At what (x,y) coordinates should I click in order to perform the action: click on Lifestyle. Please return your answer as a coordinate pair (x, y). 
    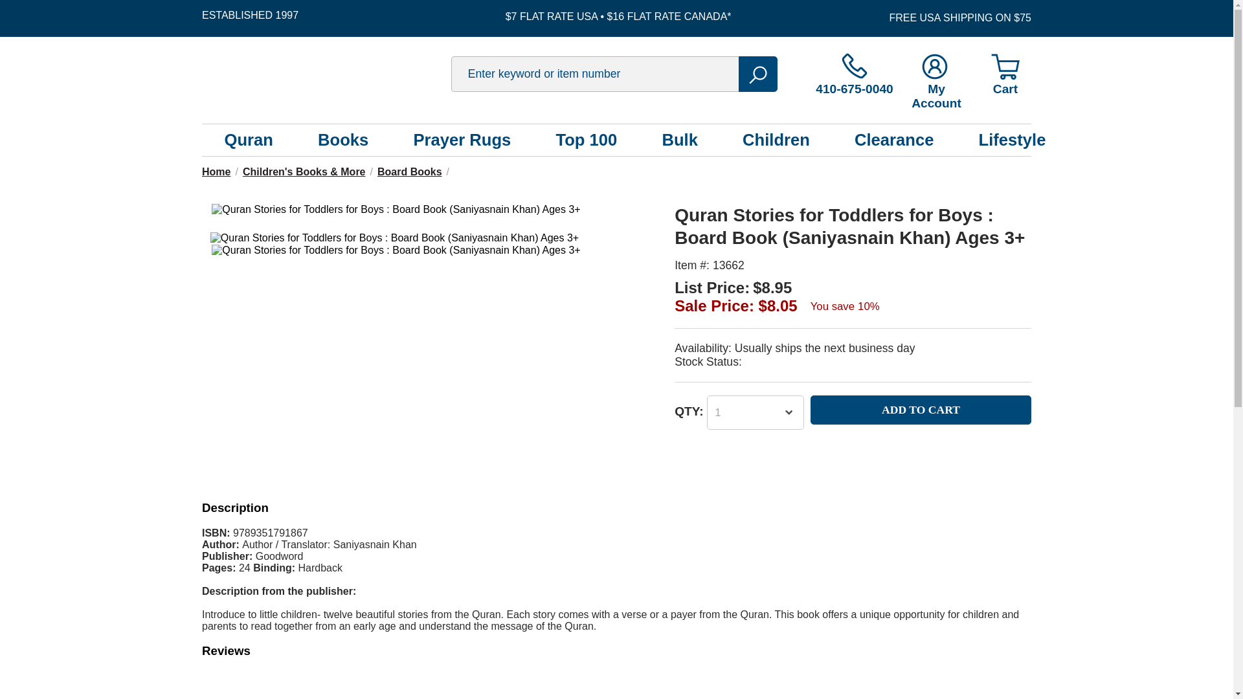
    Looking at the image, I should click on (1013, 140).